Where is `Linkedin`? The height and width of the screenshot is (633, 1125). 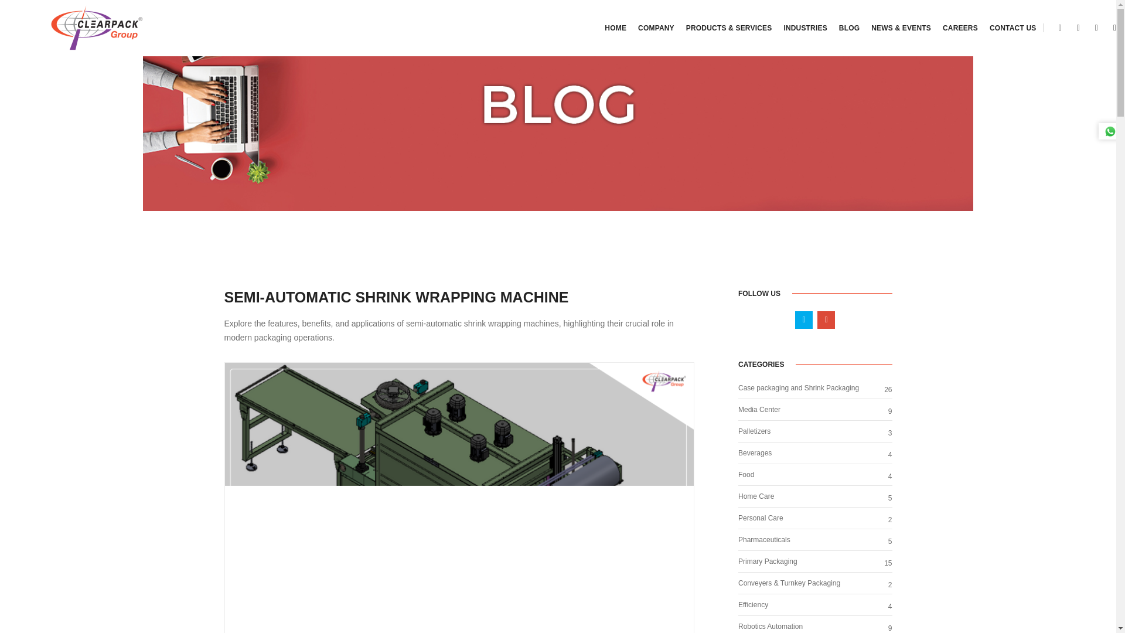 Linkedin is located at coordinates (1059, 27).